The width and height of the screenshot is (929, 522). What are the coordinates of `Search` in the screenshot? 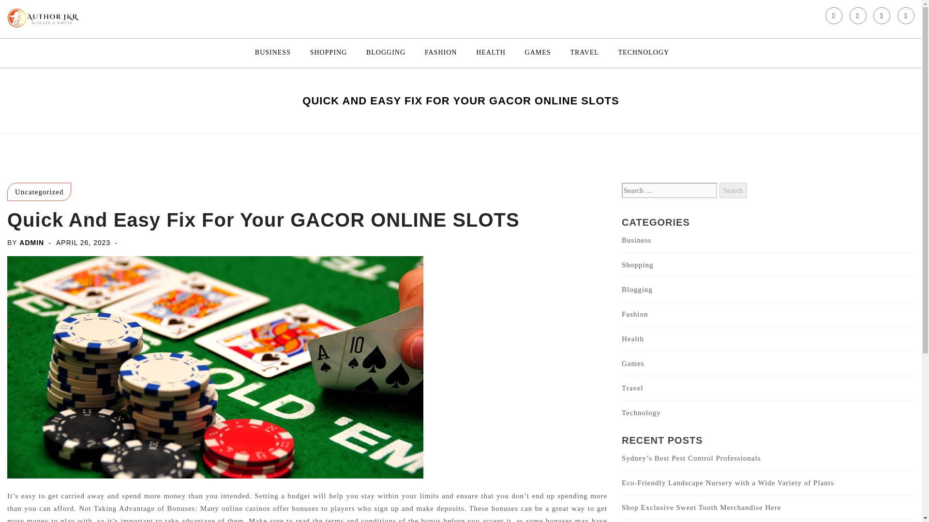 It's located at (733, 190).